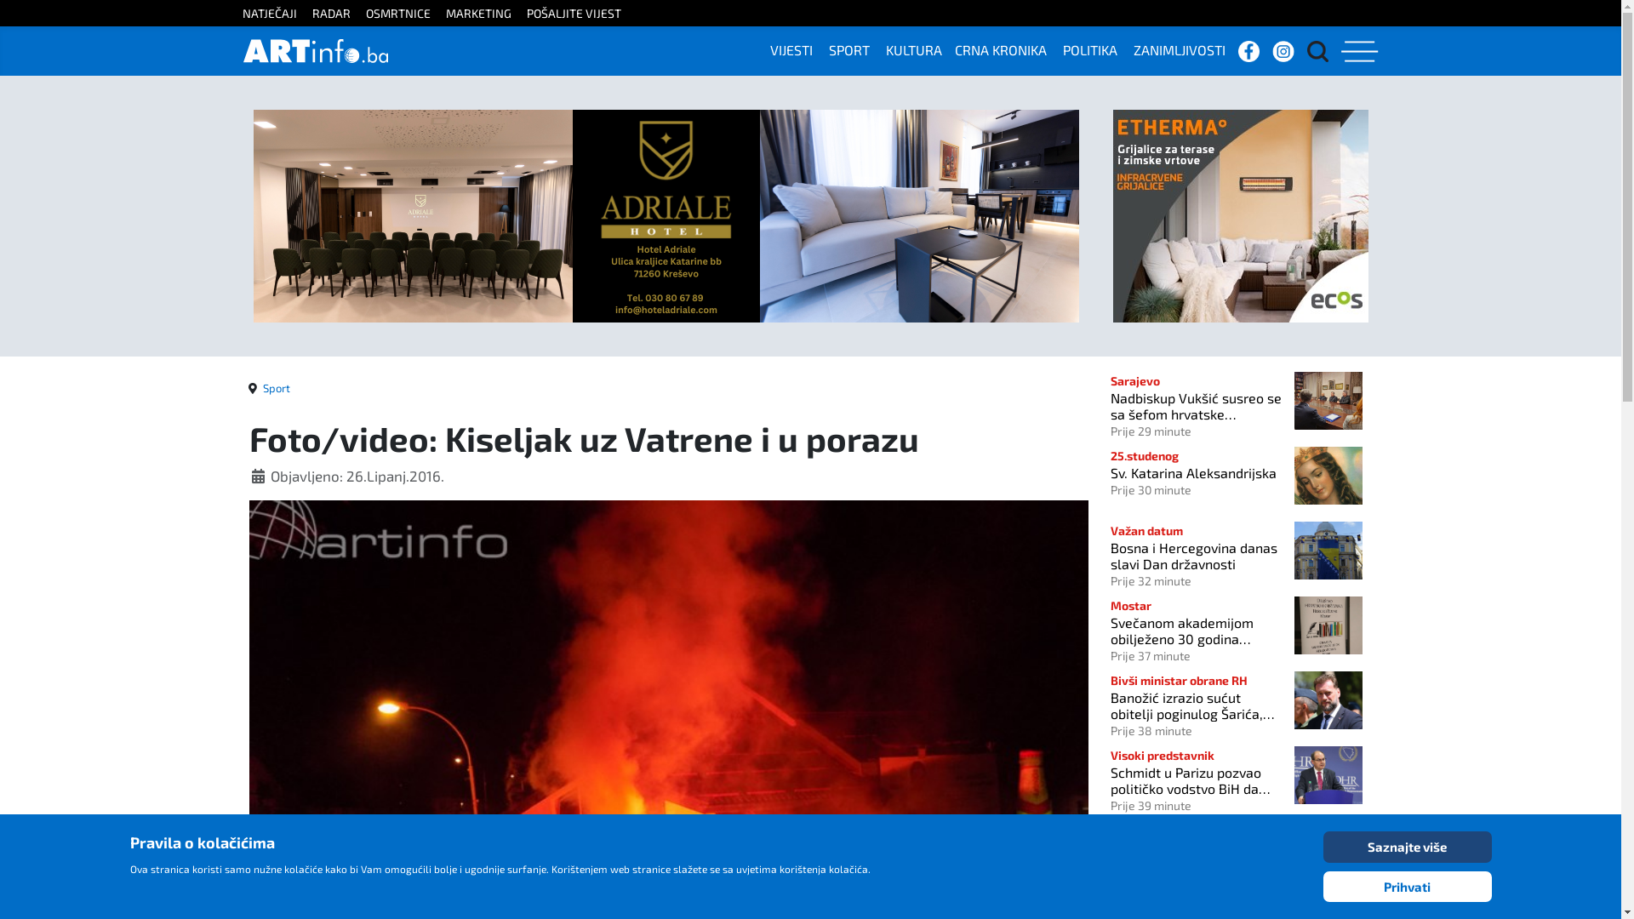  I want to click on POLITIKA, so click(1096, 49).